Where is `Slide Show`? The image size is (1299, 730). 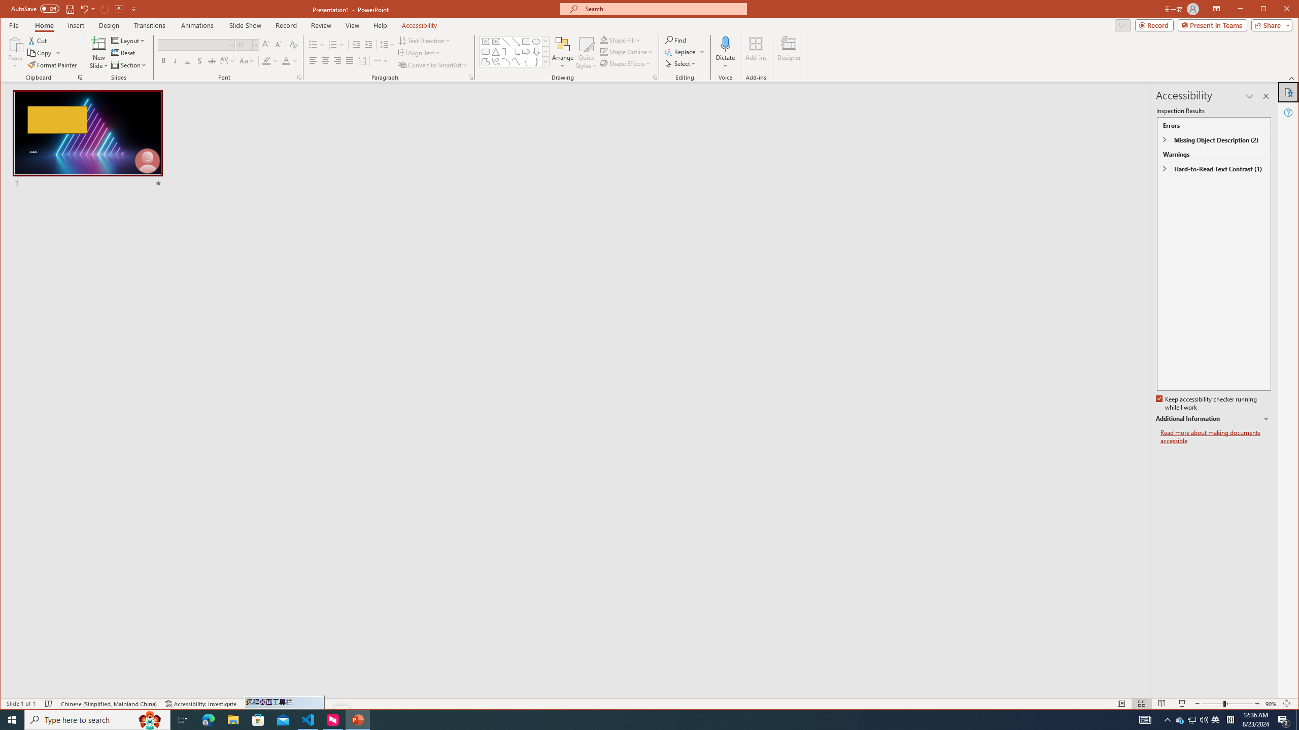 Slide Show is located at coordinates (98, 44).